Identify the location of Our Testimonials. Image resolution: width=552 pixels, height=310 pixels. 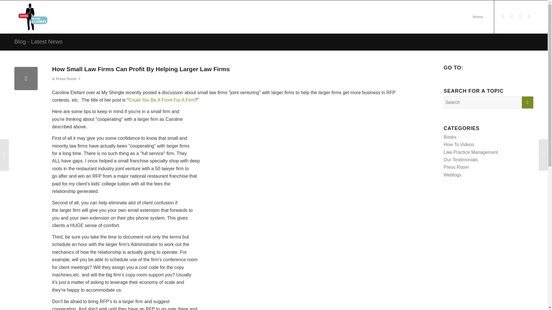
(461, 160).